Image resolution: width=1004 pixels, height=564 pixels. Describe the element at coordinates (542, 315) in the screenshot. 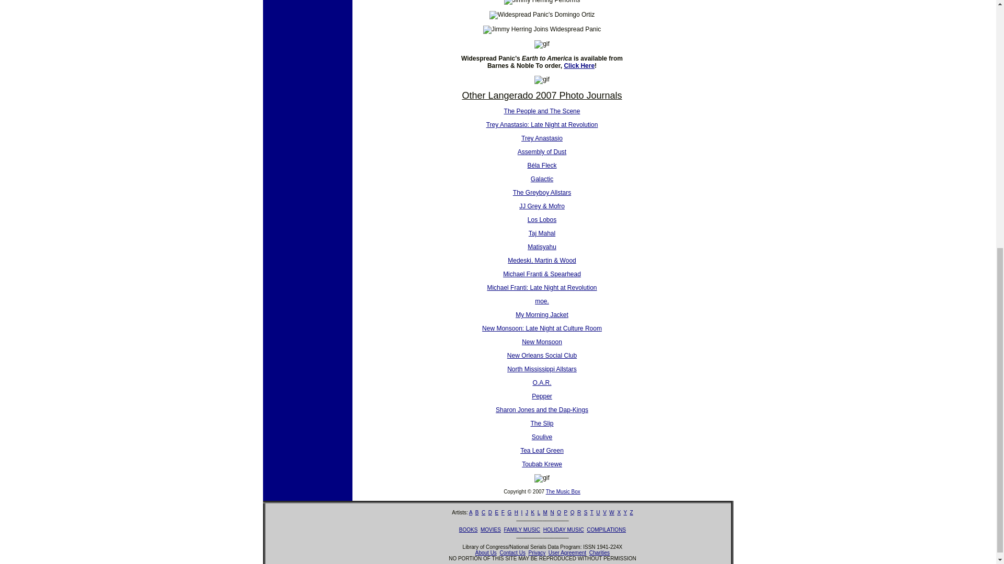

I see `My Morning Jacket` at that location.